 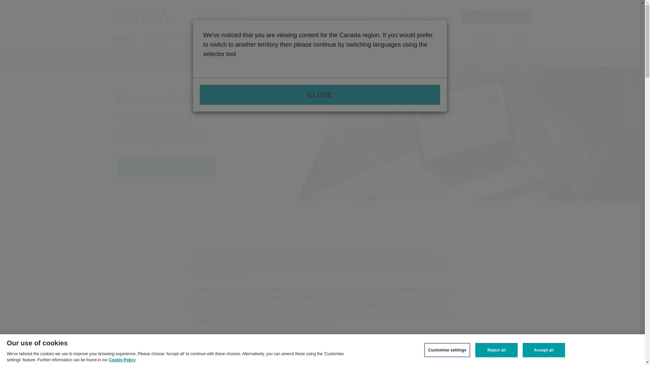 I want to click on Print, so click(x=528, y=57).